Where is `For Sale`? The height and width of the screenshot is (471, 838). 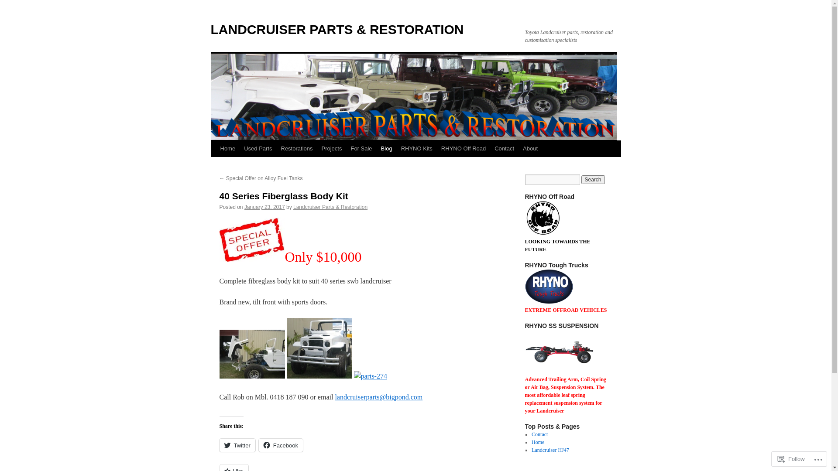
For Sale is located at coordinates (361, 149).